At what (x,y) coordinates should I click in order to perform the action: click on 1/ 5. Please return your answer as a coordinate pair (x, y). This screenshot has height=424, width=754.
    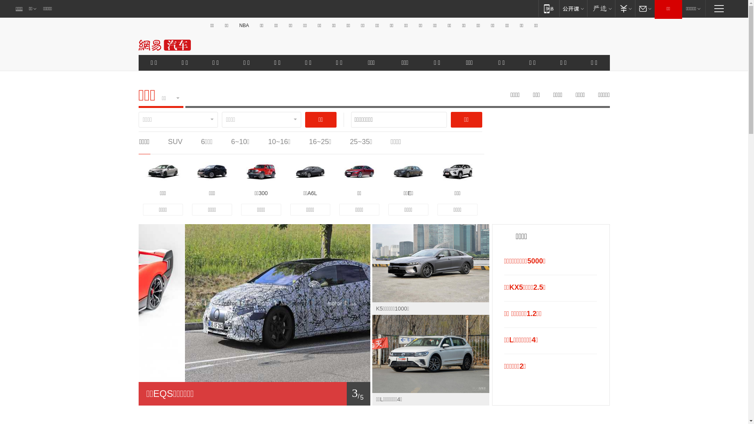
    Looking at the image, I should click on (254, 394).